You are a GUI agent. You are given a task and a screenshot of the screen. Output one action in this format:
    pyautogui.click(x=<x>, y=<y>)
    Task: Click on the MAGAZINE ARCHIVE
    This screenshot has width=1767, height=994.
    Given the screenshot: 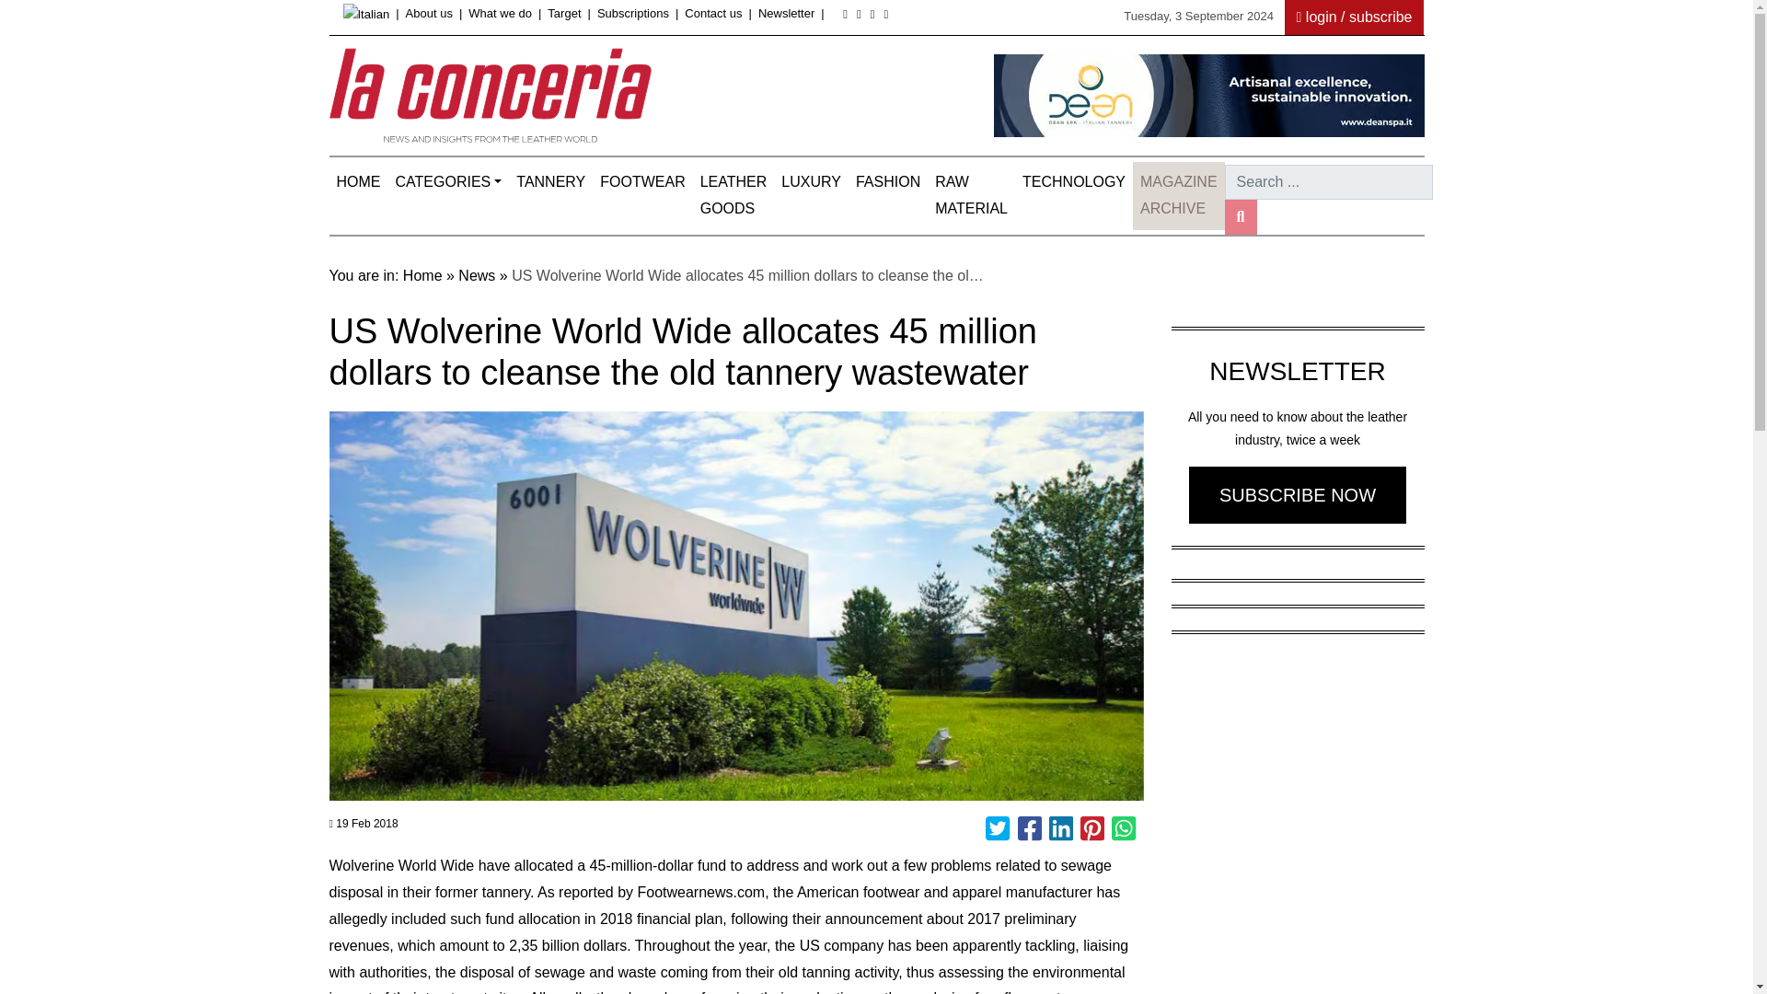 What is the action you would take?
    pyautogui.click(x=1178, y=195)
    